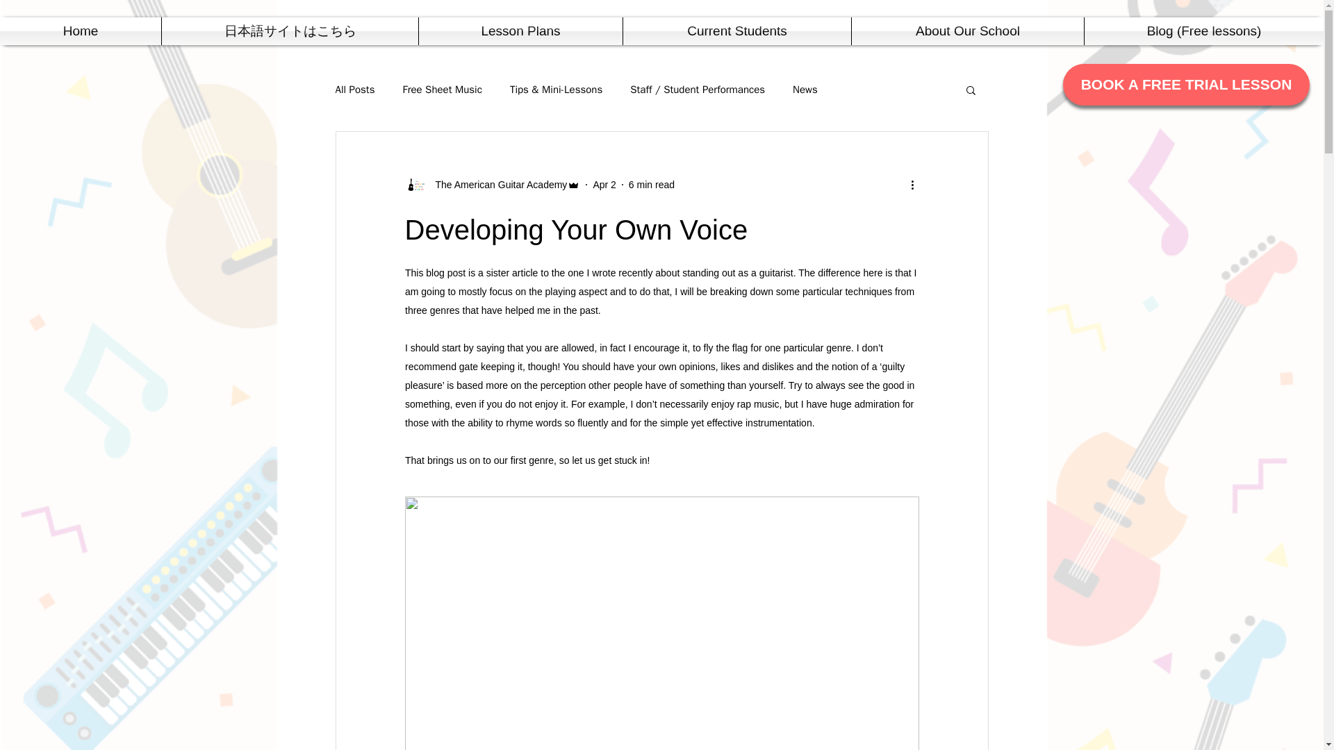 Image resolution: width=1334 pixels, height=750 pixels. Describe the element at coordinates (603, 185) in the screenshot. I see `Apr 2` at that location.